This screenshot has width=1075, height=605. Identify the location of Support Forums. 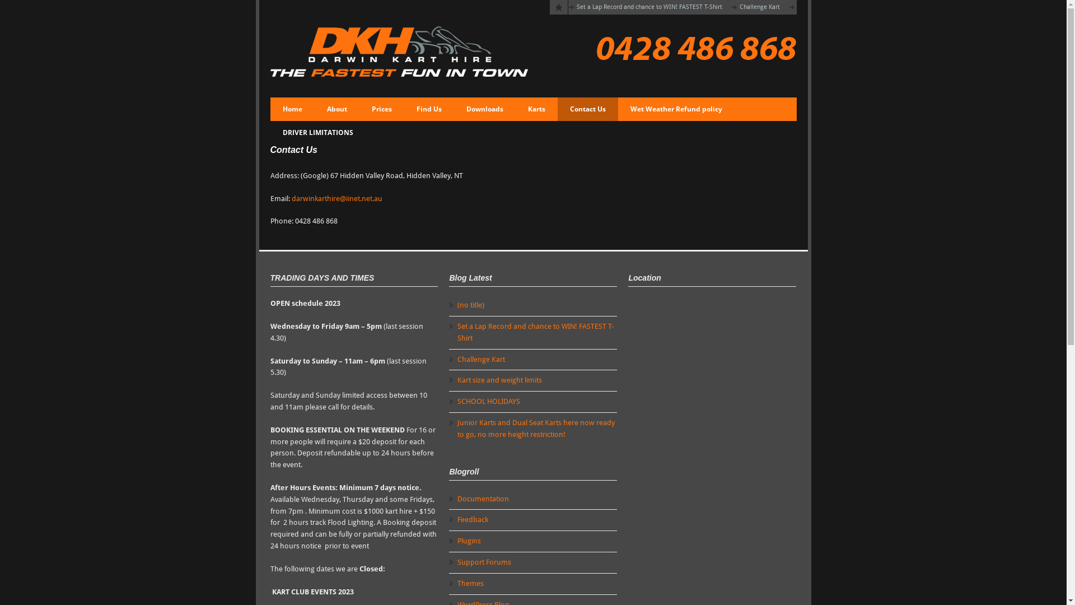
(484, 562).